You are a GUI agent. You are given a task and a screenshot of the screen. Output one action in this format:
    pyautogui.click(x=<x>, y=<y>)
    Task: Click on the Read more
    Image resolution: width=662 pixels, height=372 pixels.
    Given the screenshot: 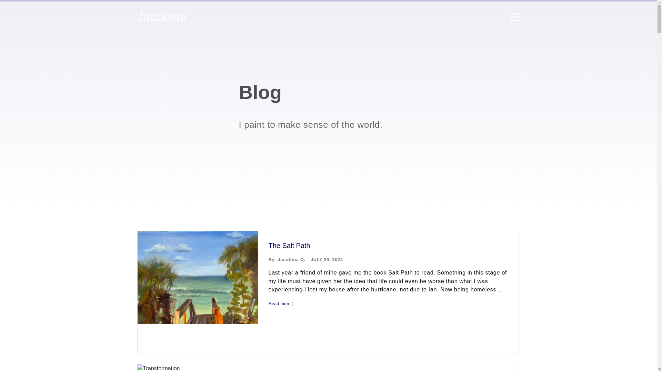 What is the action you would take?
    pyautogui.click(x=390, y=304)
    